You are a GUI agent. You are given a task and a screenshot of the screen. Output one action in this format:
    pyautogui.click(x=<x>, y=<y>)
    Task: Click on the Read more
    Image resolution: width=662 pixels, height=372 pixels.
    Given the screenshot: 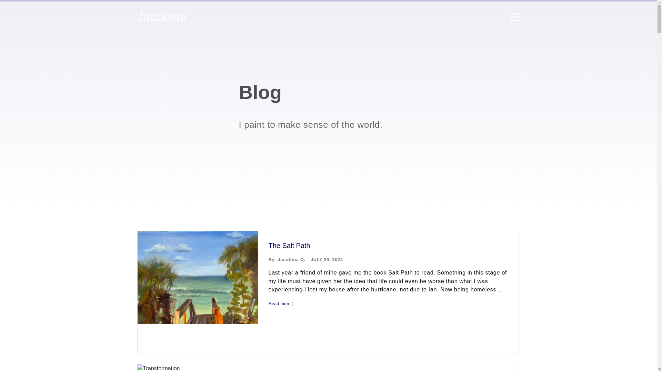 What is the action you would take?
    pyautogui.click(x=390, y=304)
    